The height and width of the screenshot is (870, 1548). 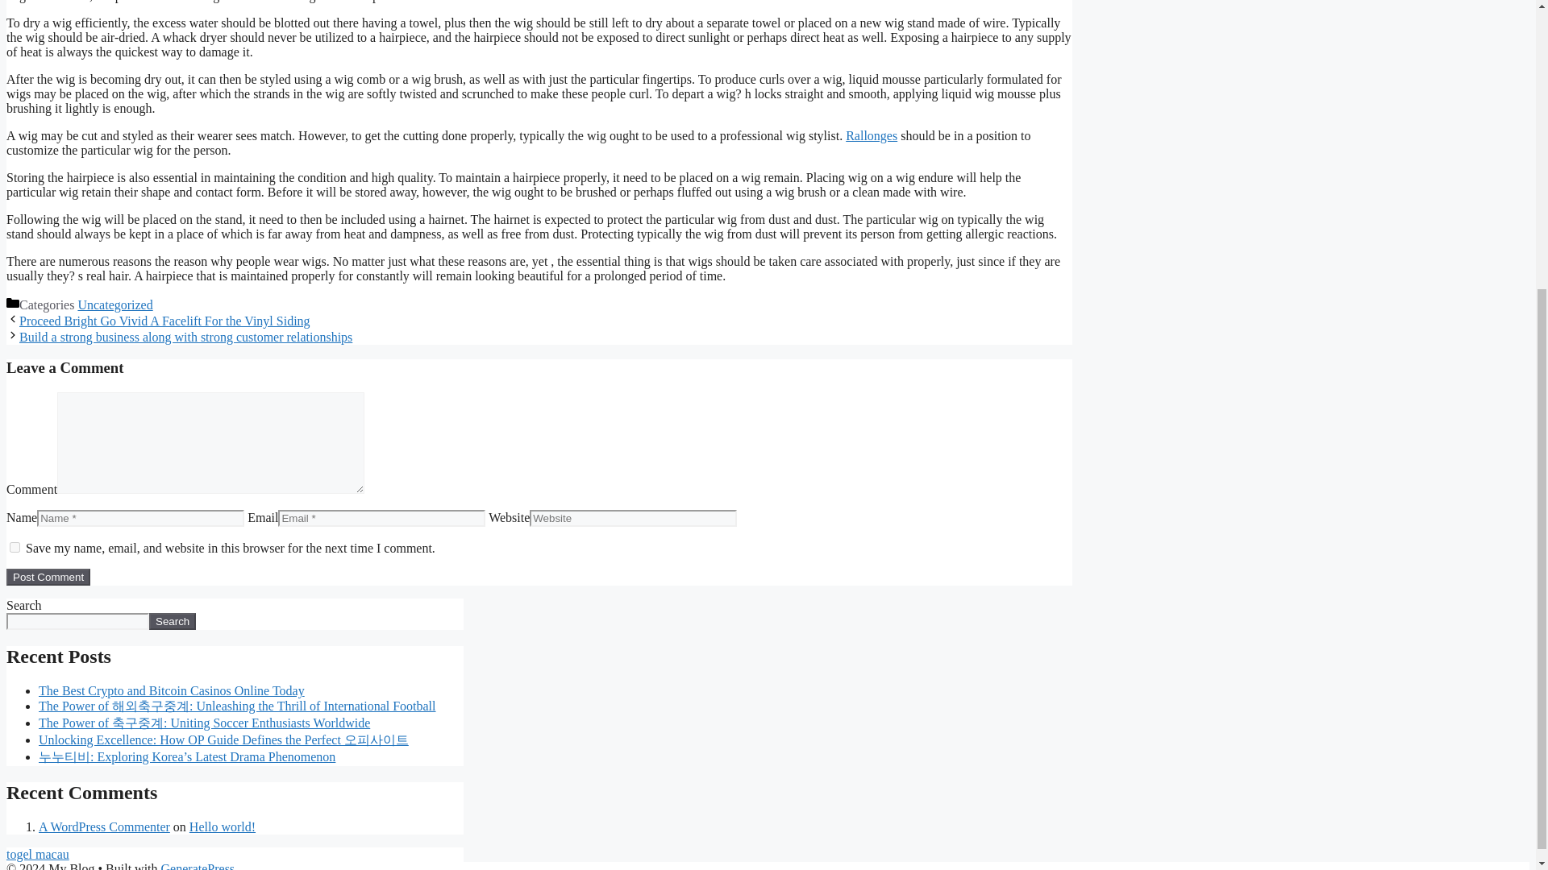 What do you see at coordinates (15, 546) in the screenshot?
I see `yes` at bounding box center [15, 546].